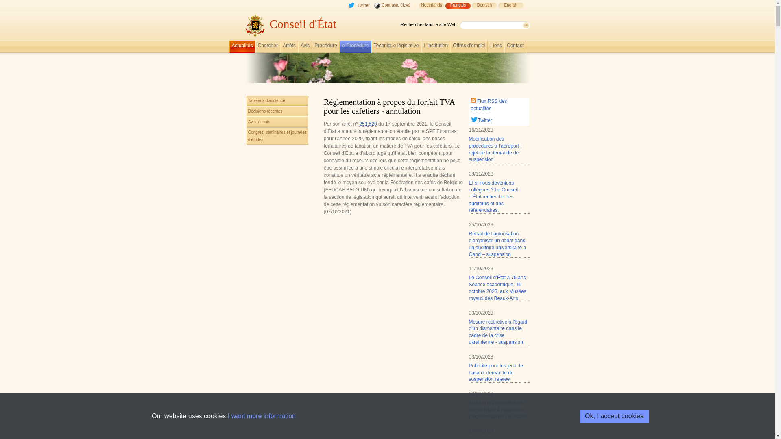 Image resolution: width=781 pixels, height=439 pixels. What do you see at coordinates (436, 48) in the screenshot?
I see `L'institution` at bounding box center [436, 48].